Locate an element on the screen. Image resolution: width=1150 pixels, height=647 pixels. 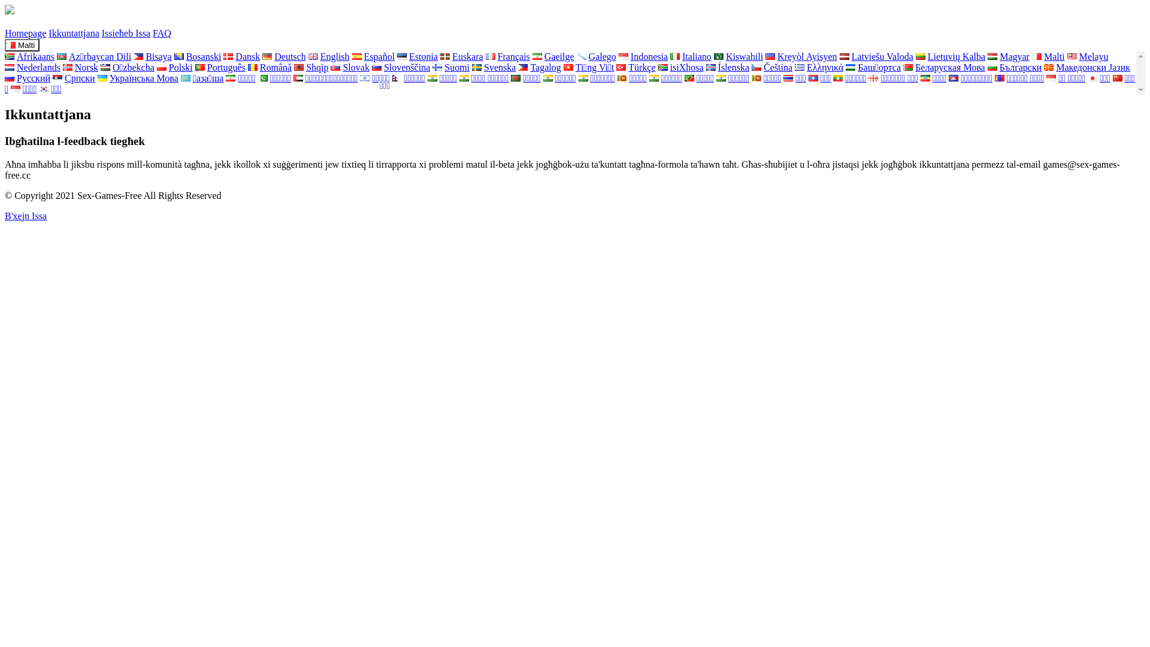
Gaeilge is located at coordinates (553, 56).